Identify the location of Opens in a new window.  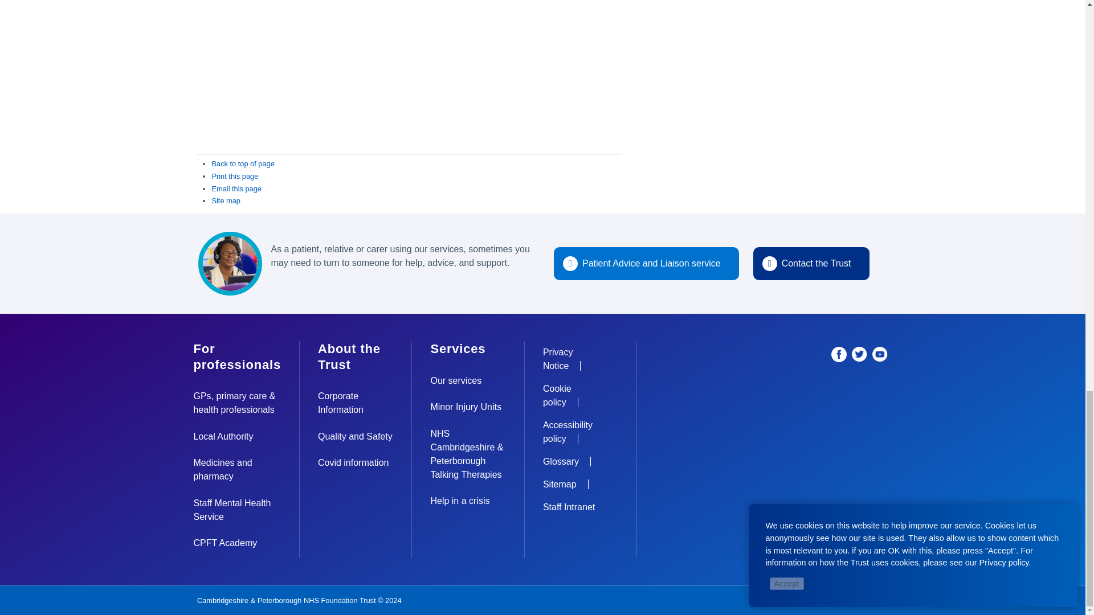
(859, 354).